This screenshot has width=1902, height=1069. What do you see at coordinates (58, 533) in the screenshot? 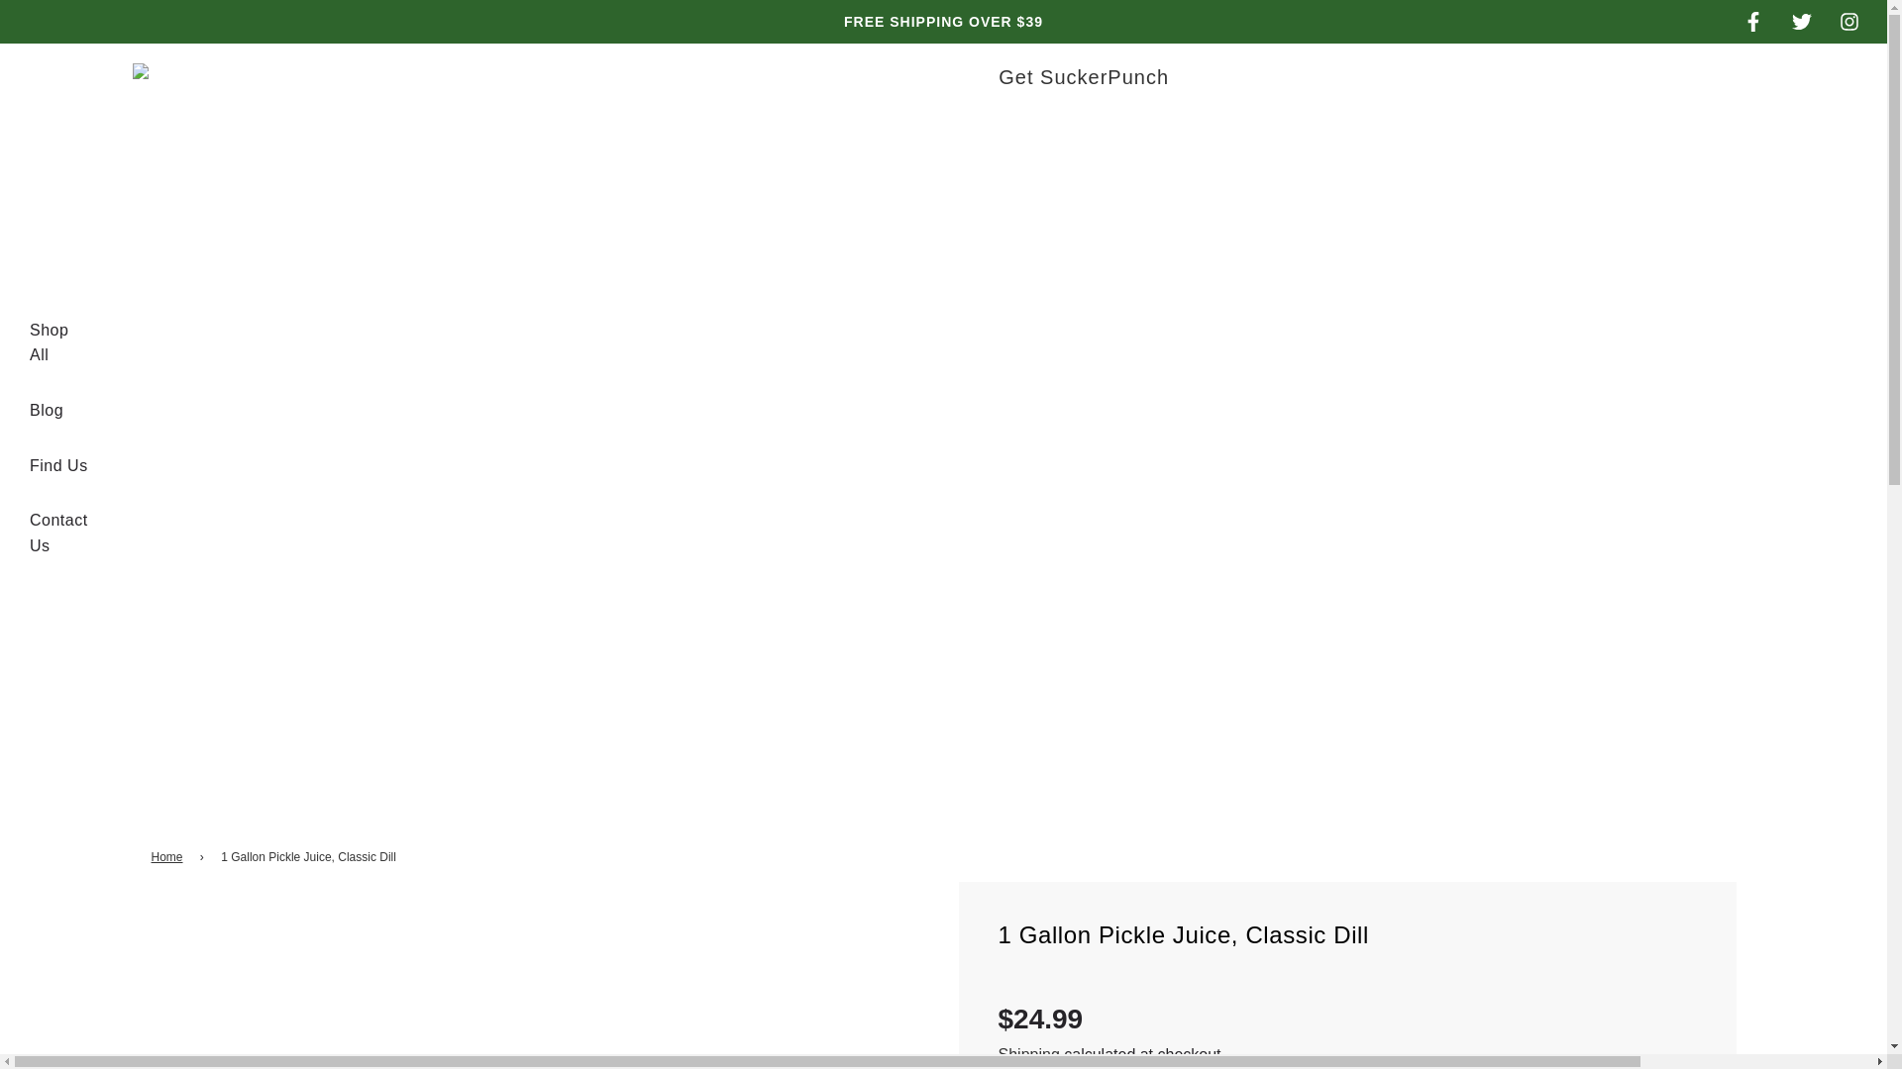
I see `Contact Us` at bounding box center [58, 533].